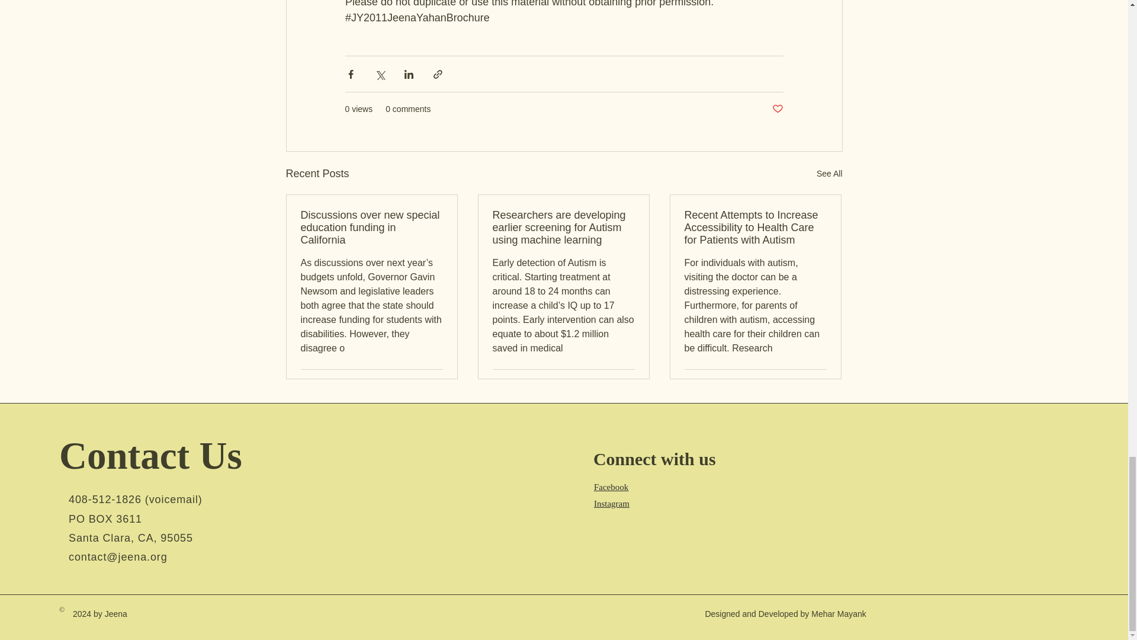  Describe the element at coordinates (829, 173) in the screenshot. I see `See All` at that location.